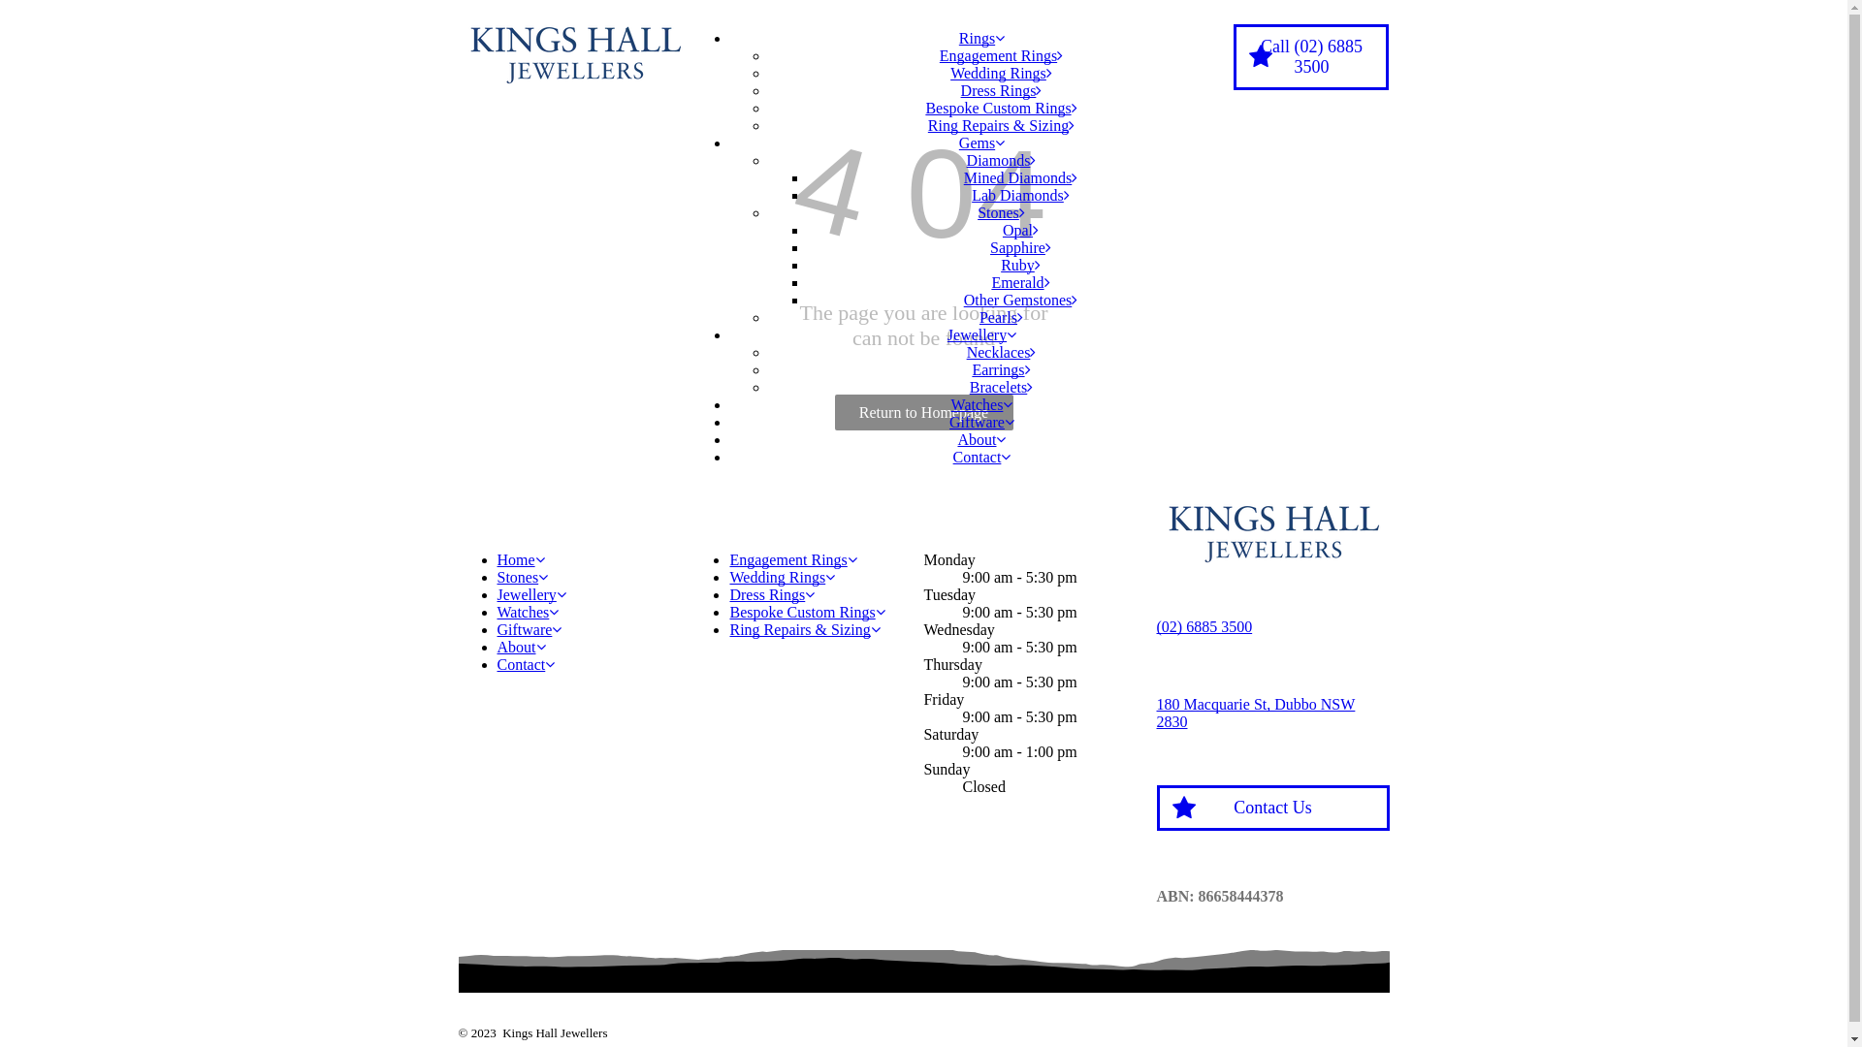  What do you see at coordinates (981, 143) in the screenshot?
I see `Gems` at bounding box center [981, 143].